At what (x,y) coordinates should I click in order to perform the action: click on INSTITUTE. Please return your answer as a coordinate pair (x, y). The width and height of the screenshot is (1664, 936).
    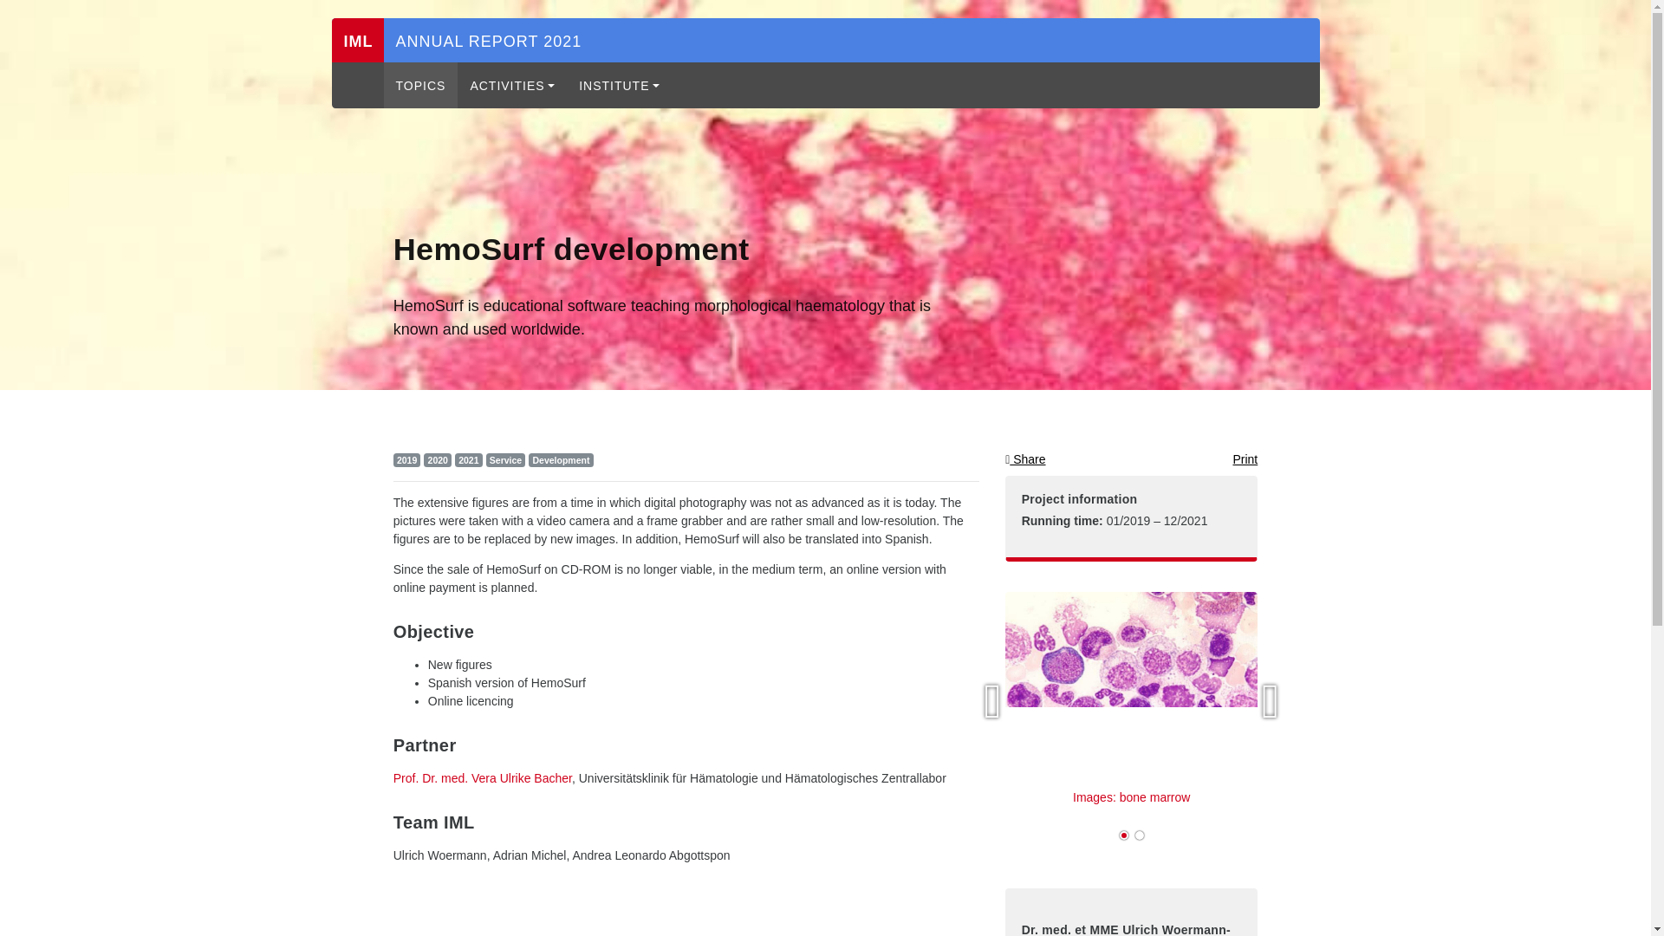
    Looking at the image, I should click on (619, 85).